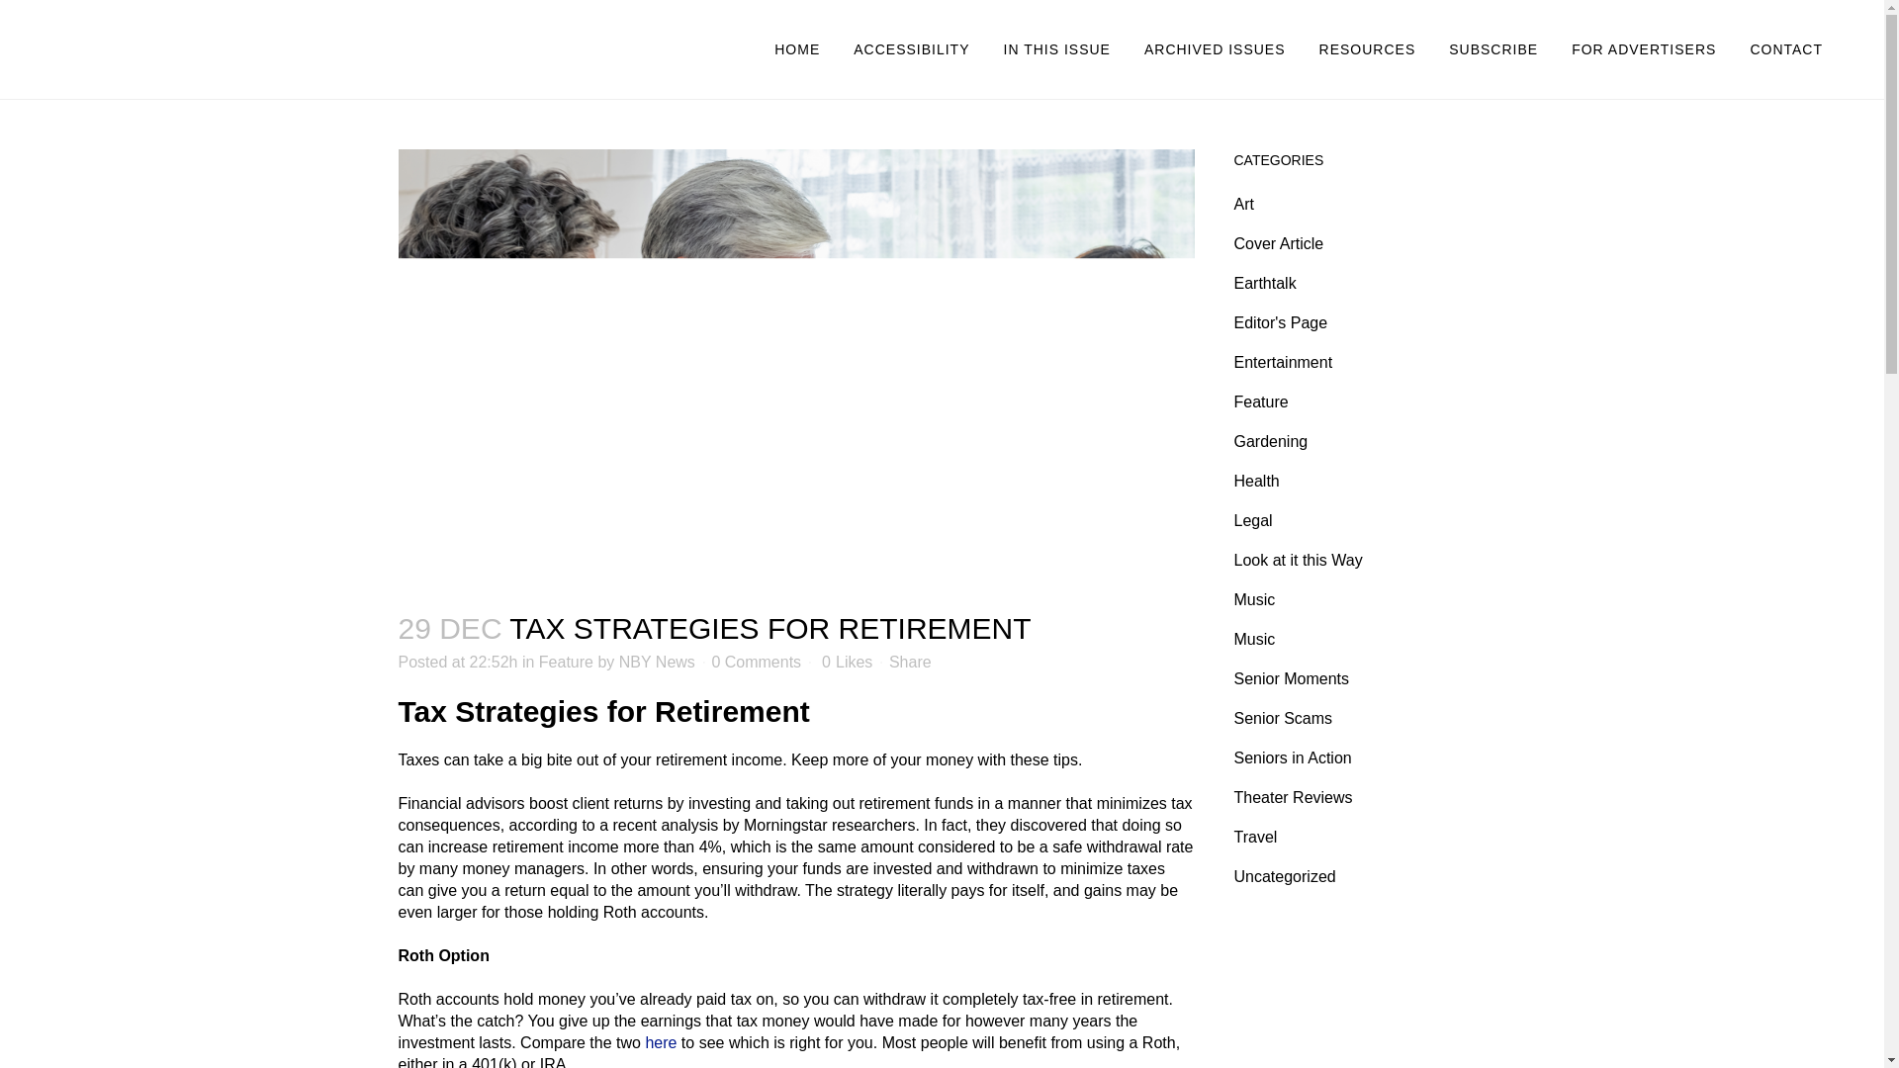 The width and height of the screenshot is (1899, 1068). Describe the element at coordinates (1215, 49) in the screenshot. I see `ARCHIVED ISSUES` at that location.